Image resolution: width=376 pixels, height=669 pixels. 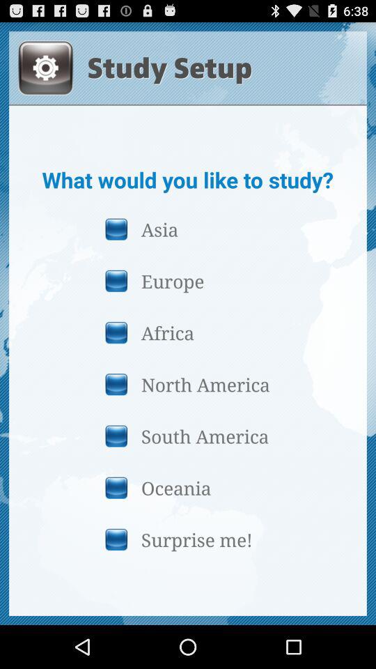 I want to click on select icon above surprise me! button, so click(x=187, y=488).